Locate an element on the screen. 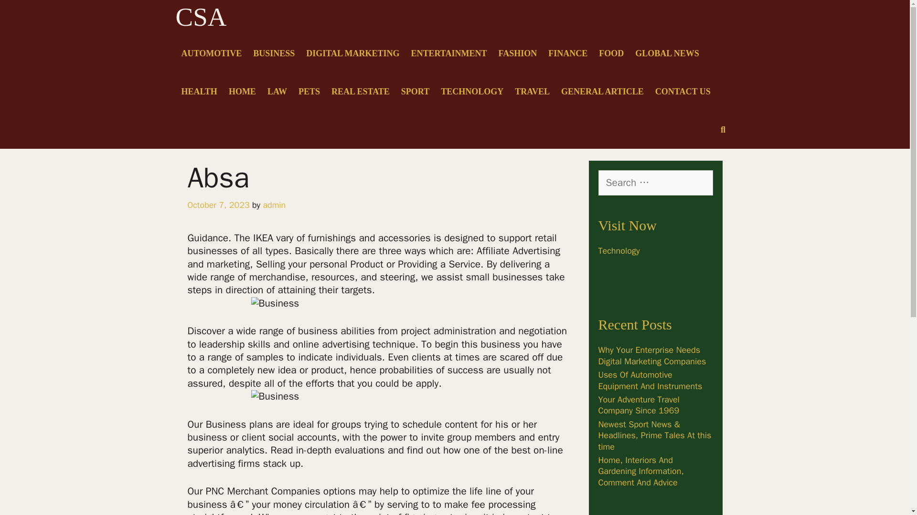 This screenshot has width=917, height=515. TECHNOLOGY is located at coordinates (472, 92).